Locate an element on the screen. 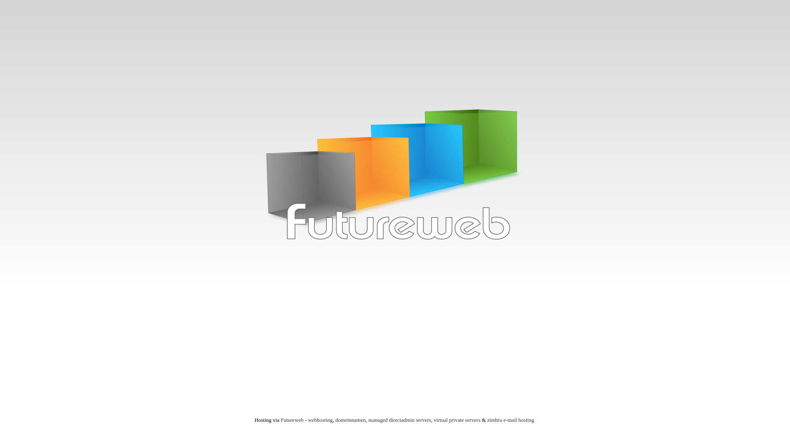  zimbra e-mail hosting is located at coordinates (511, 420).